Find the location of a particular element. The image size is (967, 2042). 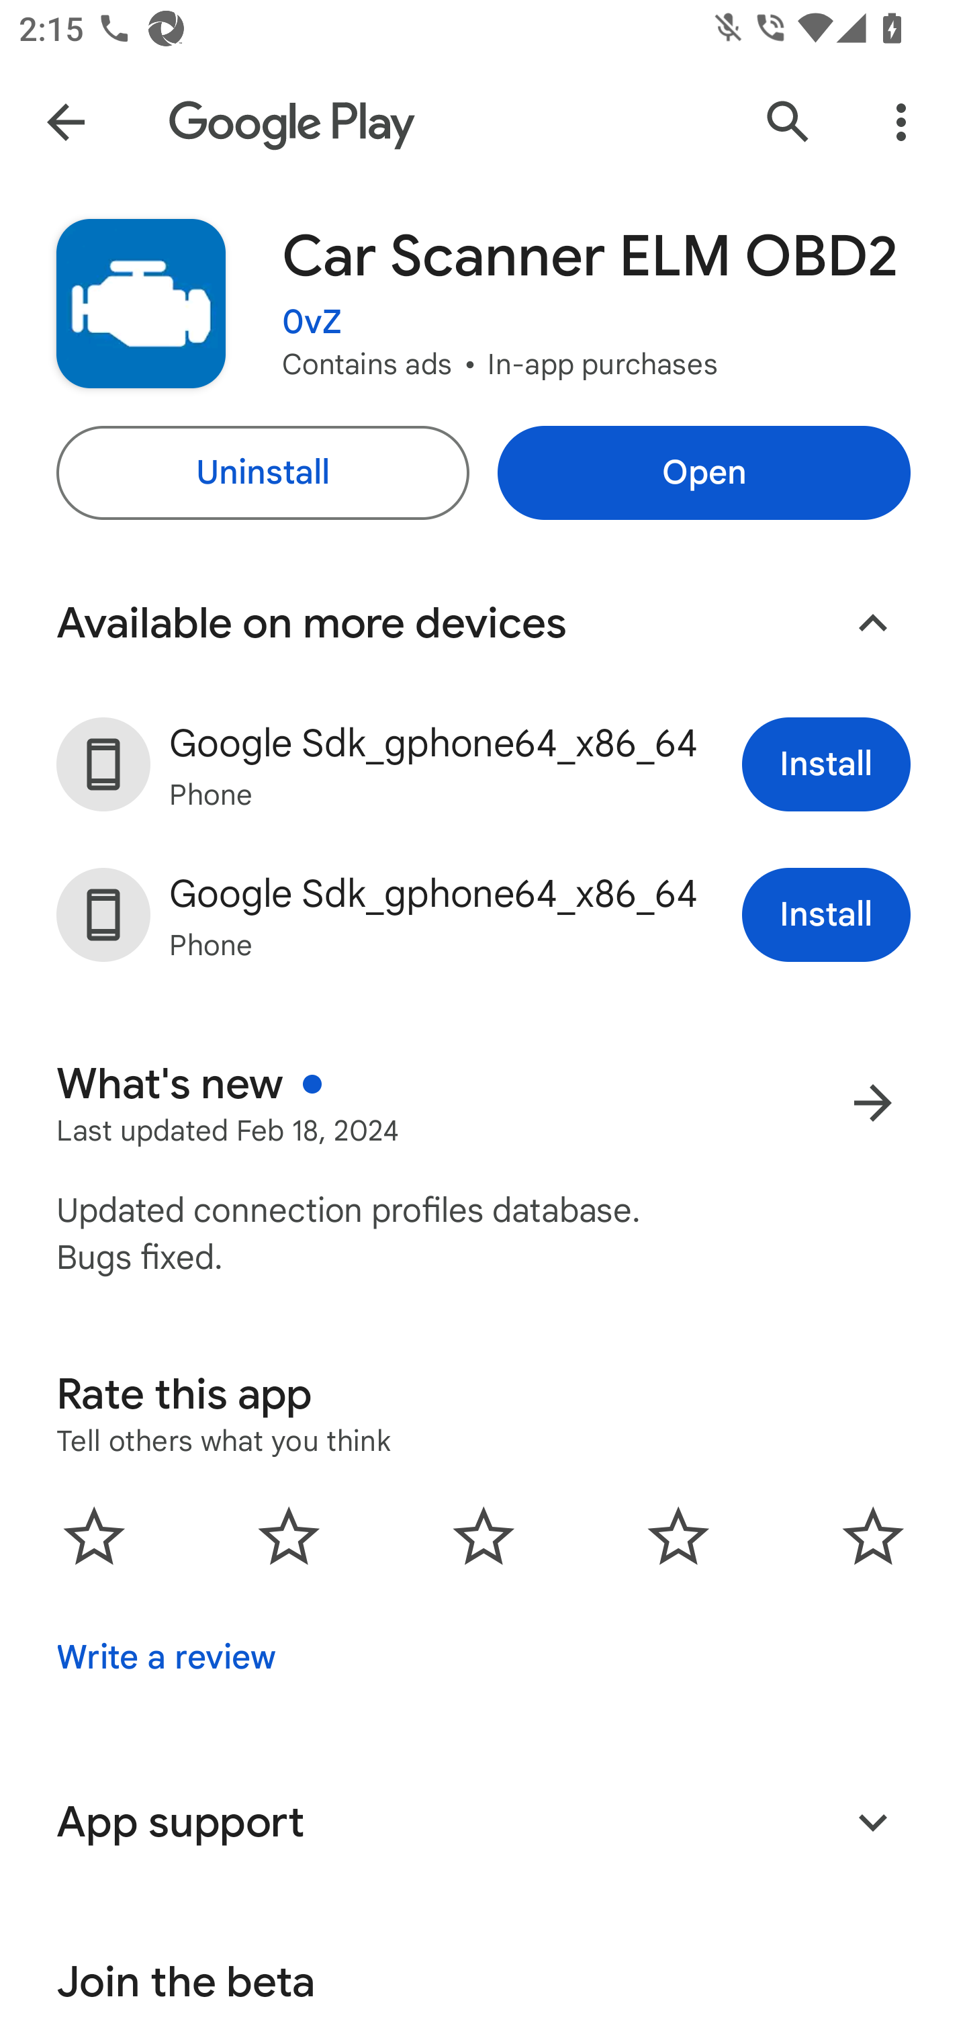

Search Google Play is located at coordinates (788, 122).